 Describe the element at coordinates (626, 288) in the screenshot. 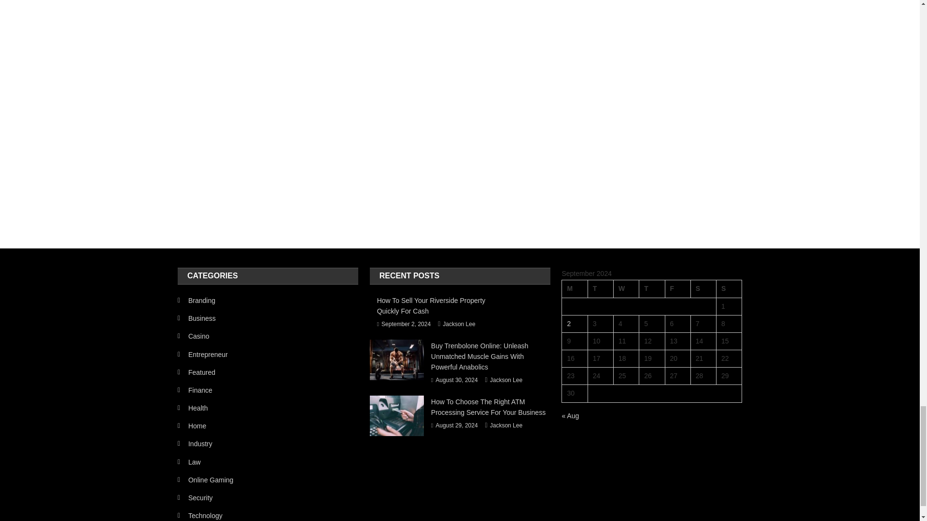

I see `Wednesday` at that location.